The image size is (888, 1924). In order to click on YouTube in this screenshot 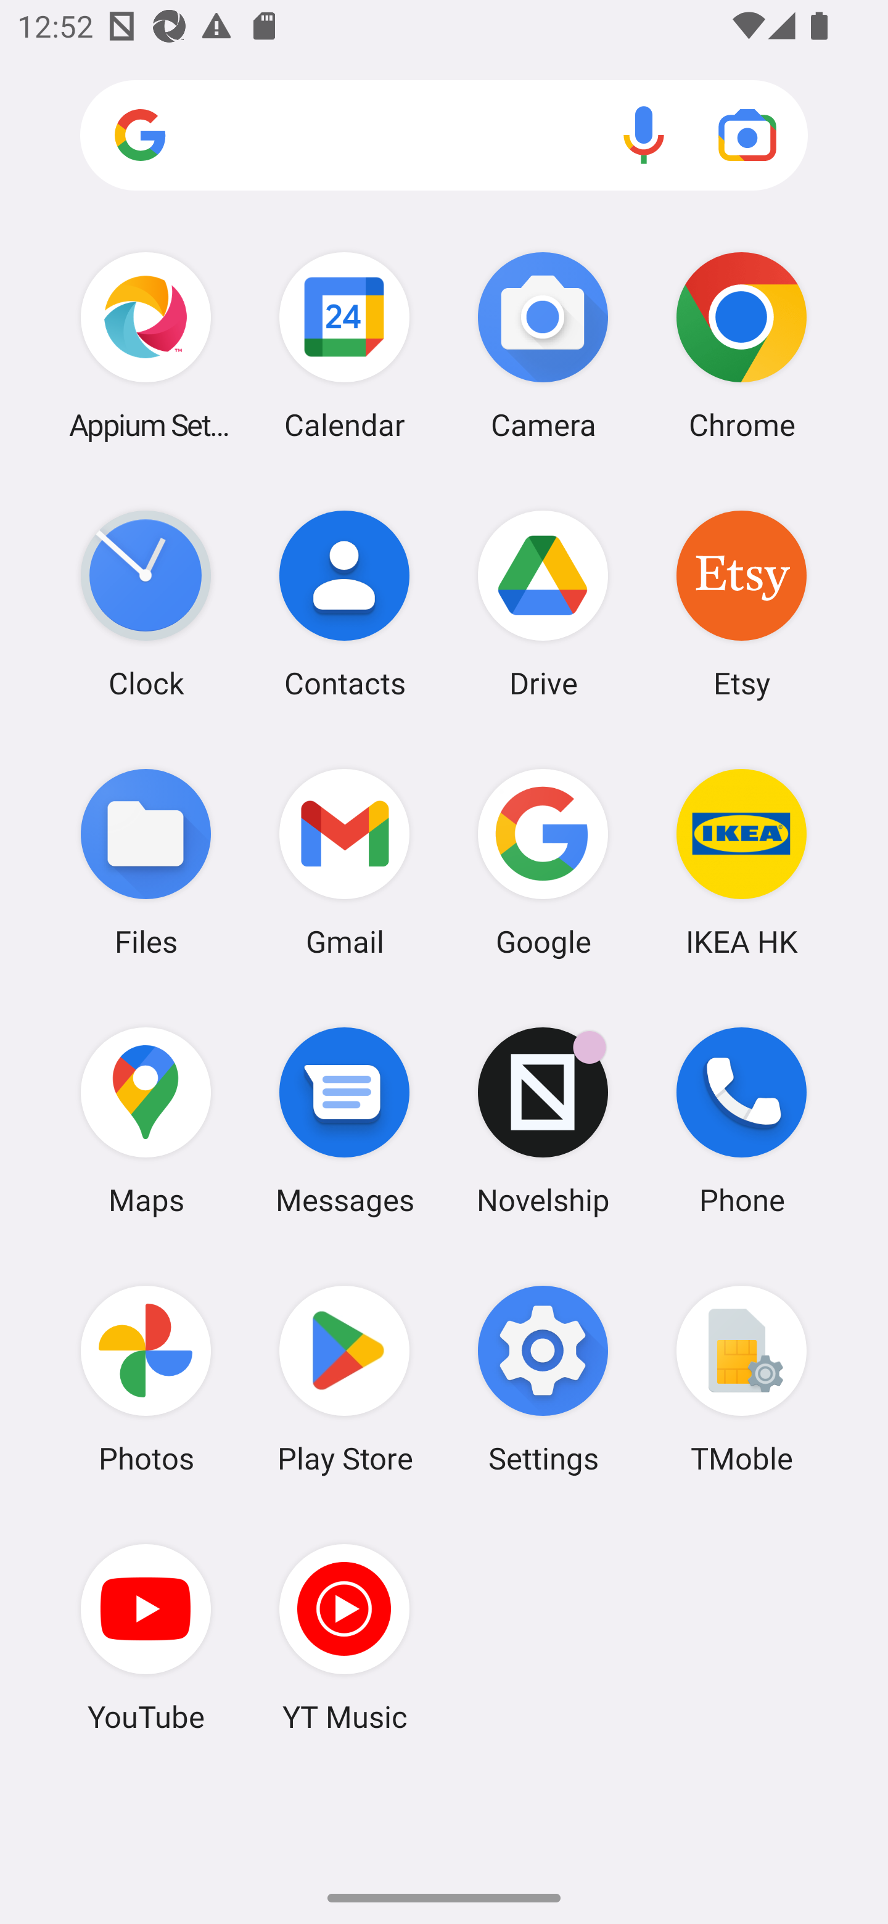, I will do `click(146, 1637)`.